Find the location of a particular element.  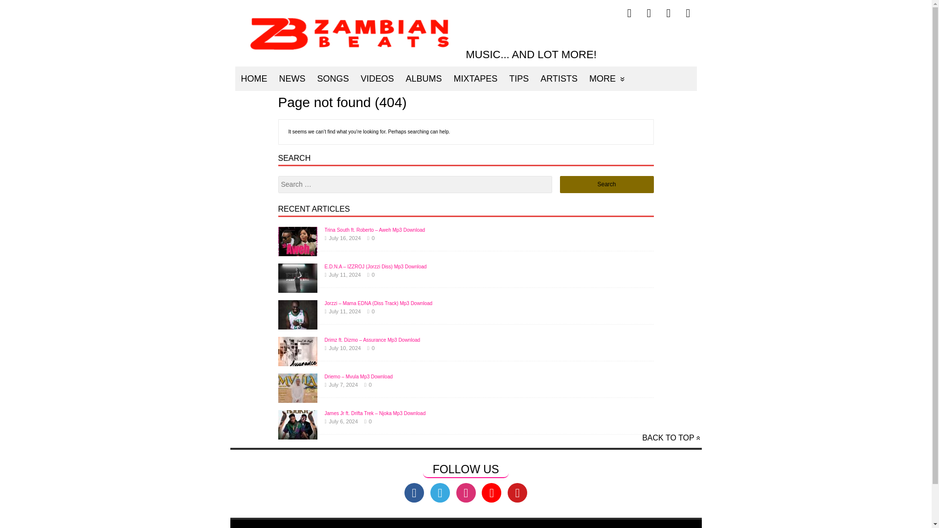

ALBUMS is located at coordinates (424, 78).